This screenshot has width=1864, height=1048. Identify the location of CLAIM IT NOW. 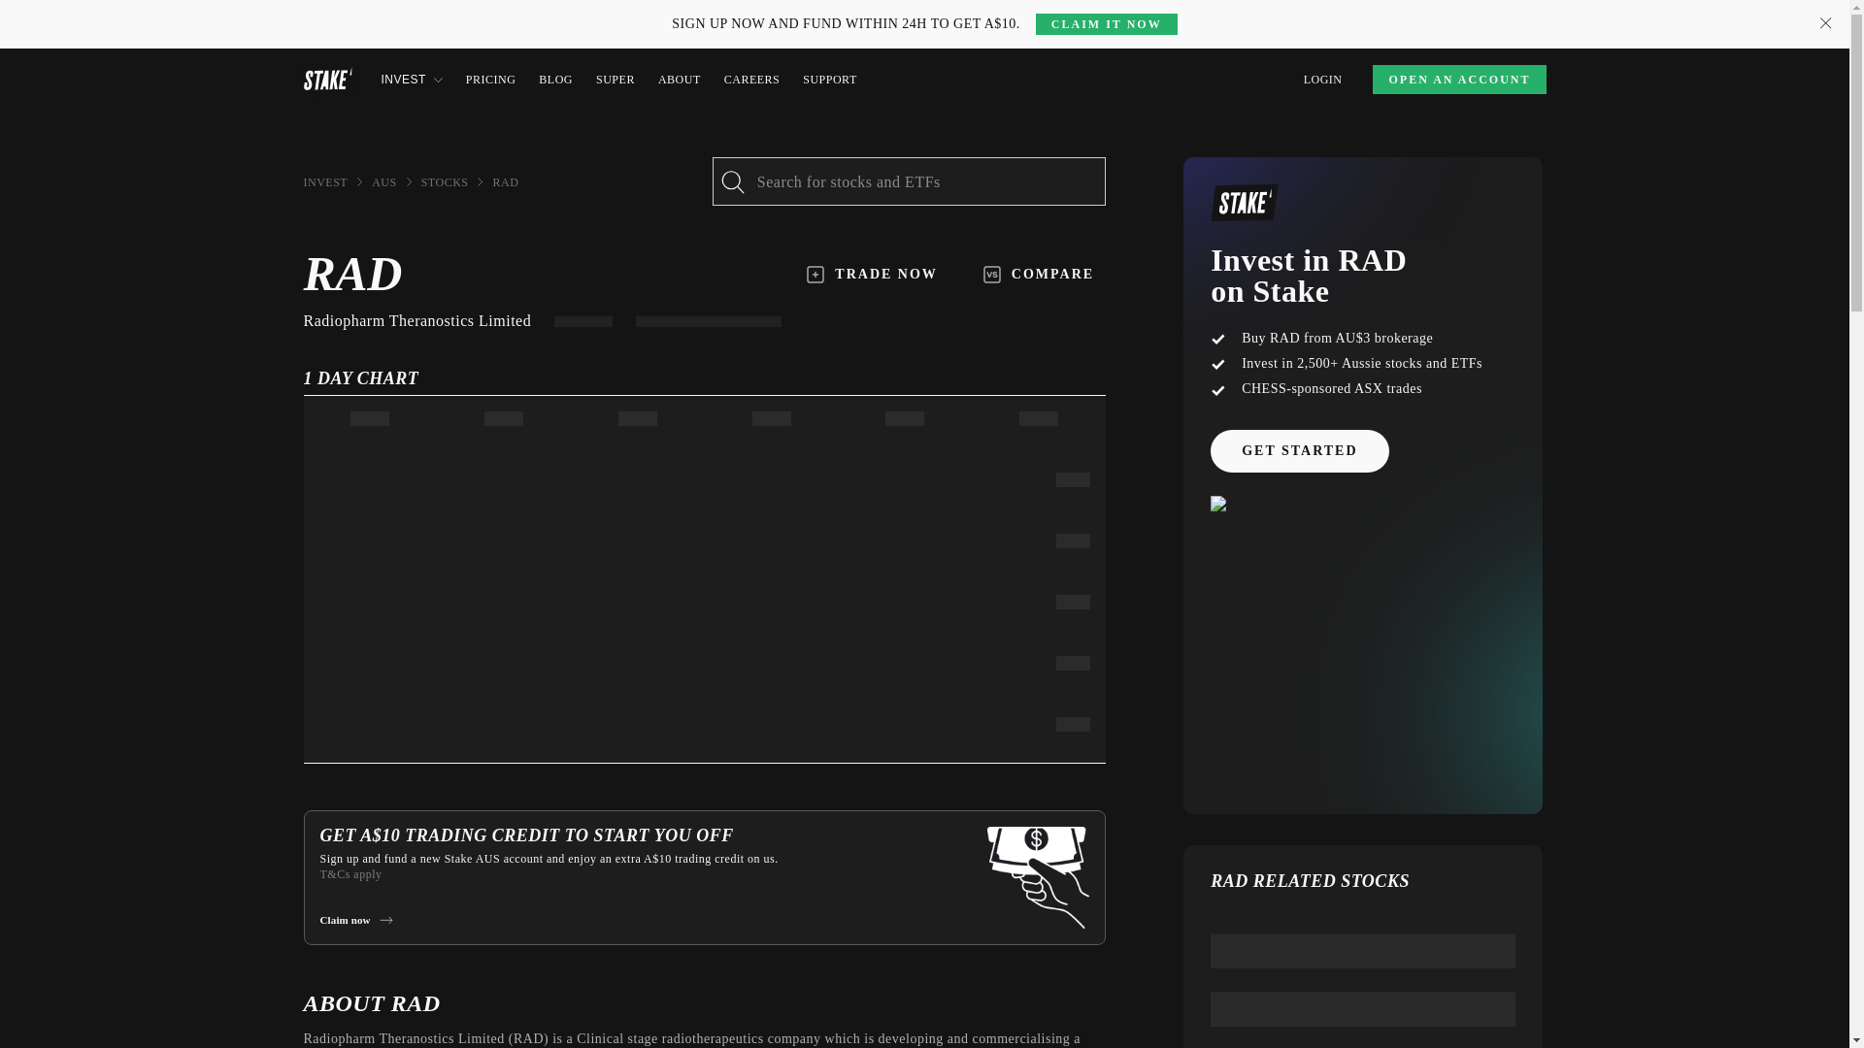
(1107, 23).